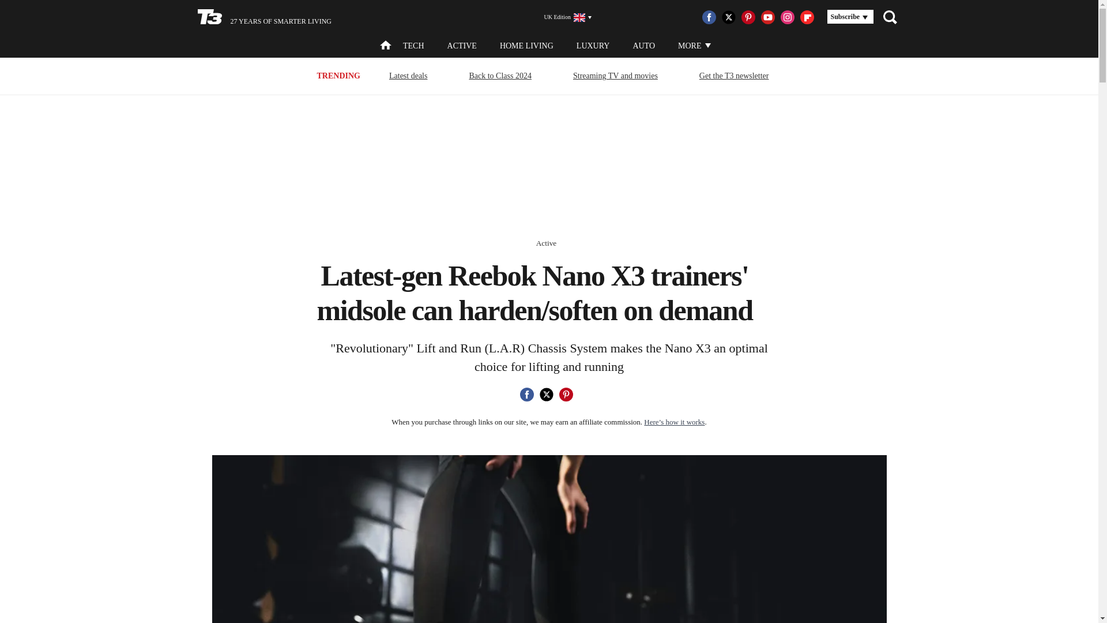 The width and height of the screenshot is (1107, 623). Describe the element at coordinates (563, 17) in the screenshot. I see `UK Edition` at that location.